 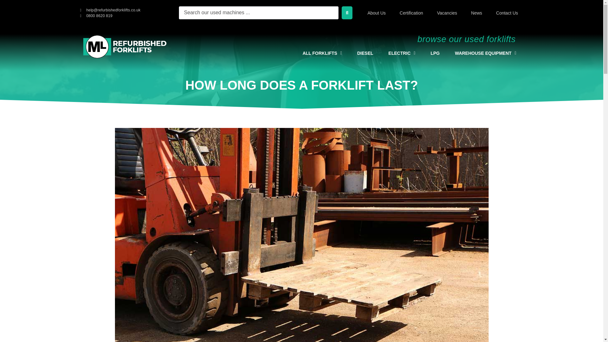 What do you see at coordinates (477, 13) in the screenshot?
I see `News` at bounding box center [477, 13].